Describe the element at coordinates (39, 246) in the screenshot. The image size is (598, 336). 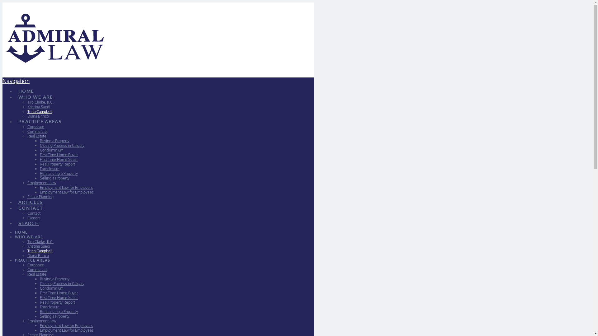
I see `Kristina Saedi` at that location.